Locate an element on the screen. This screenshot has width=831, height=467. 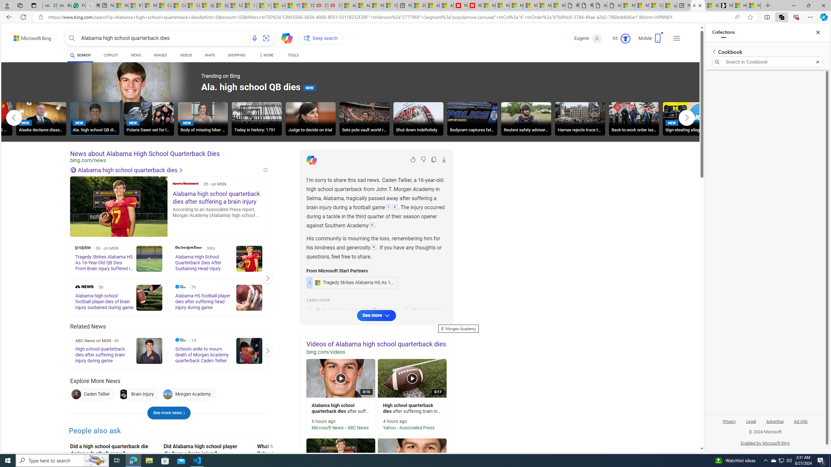
Judge to decide on trial is located at coordinates (311, 120).